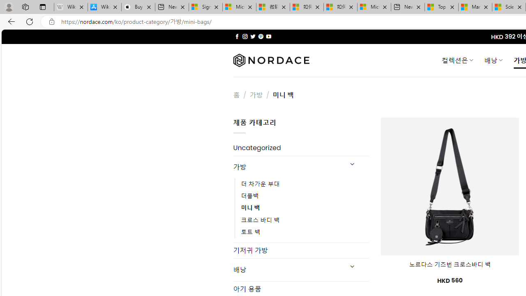 This screenshot has height=296, width=526. I want to click on Sign in to your Microsoft account, so click(205, 7).